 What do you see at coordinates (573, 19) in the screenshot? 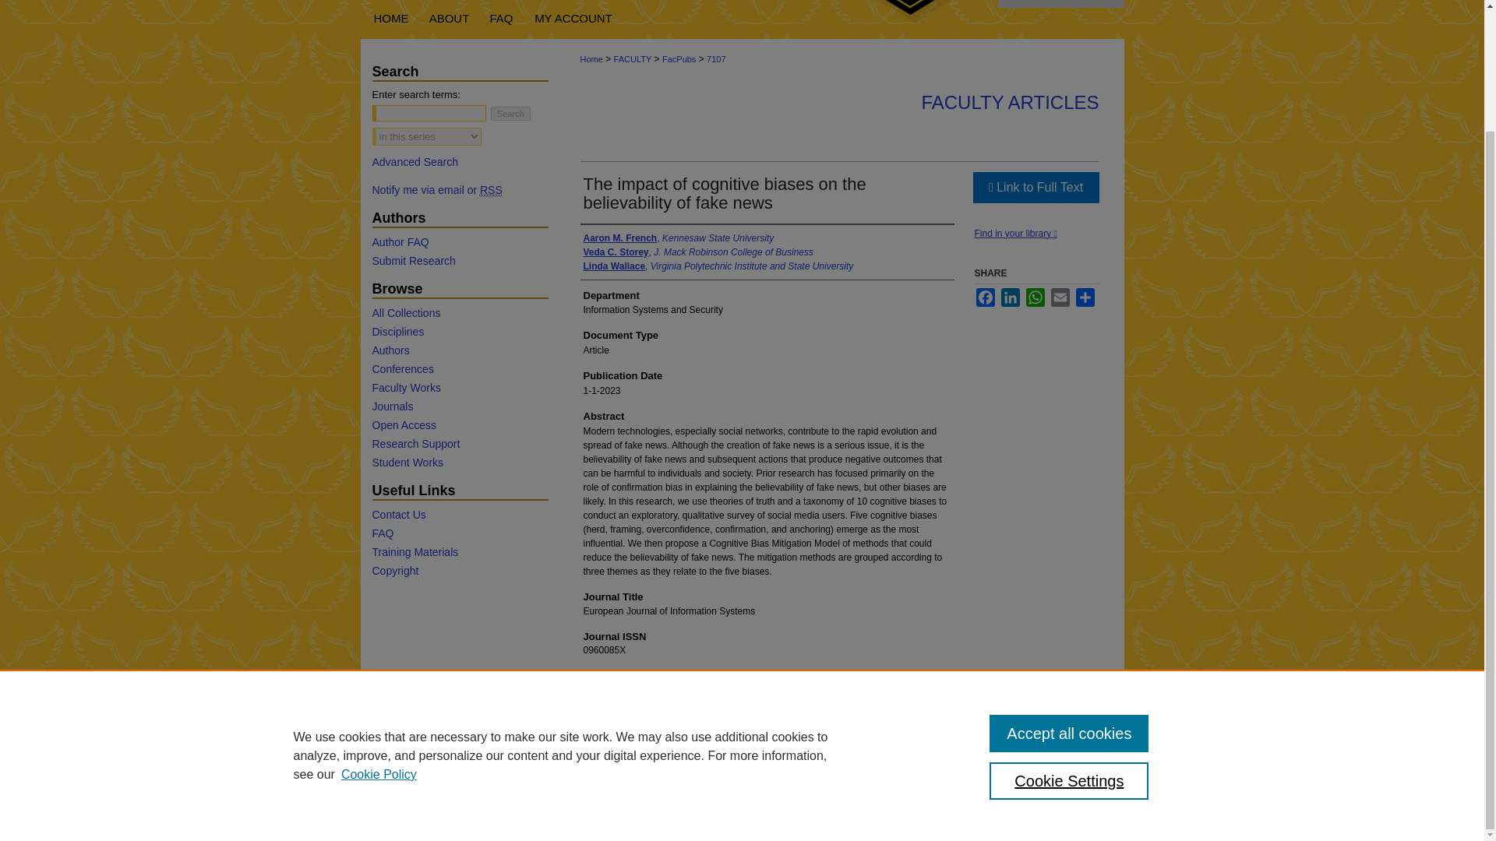
I see `My Account` at bounding box center [573, 19].